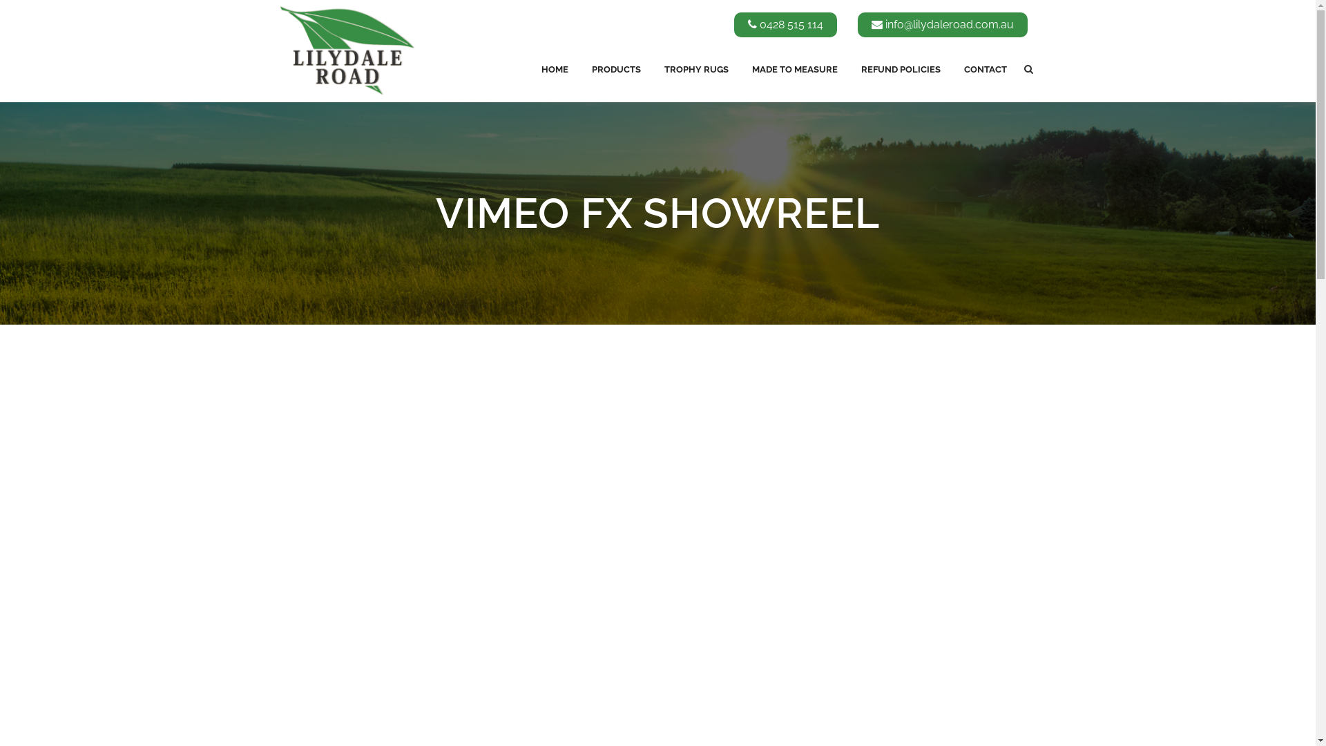 Image resolution: width=1326 pixels, height=746 pixels. I want to click on 0428 515 114, so click(785, 25).